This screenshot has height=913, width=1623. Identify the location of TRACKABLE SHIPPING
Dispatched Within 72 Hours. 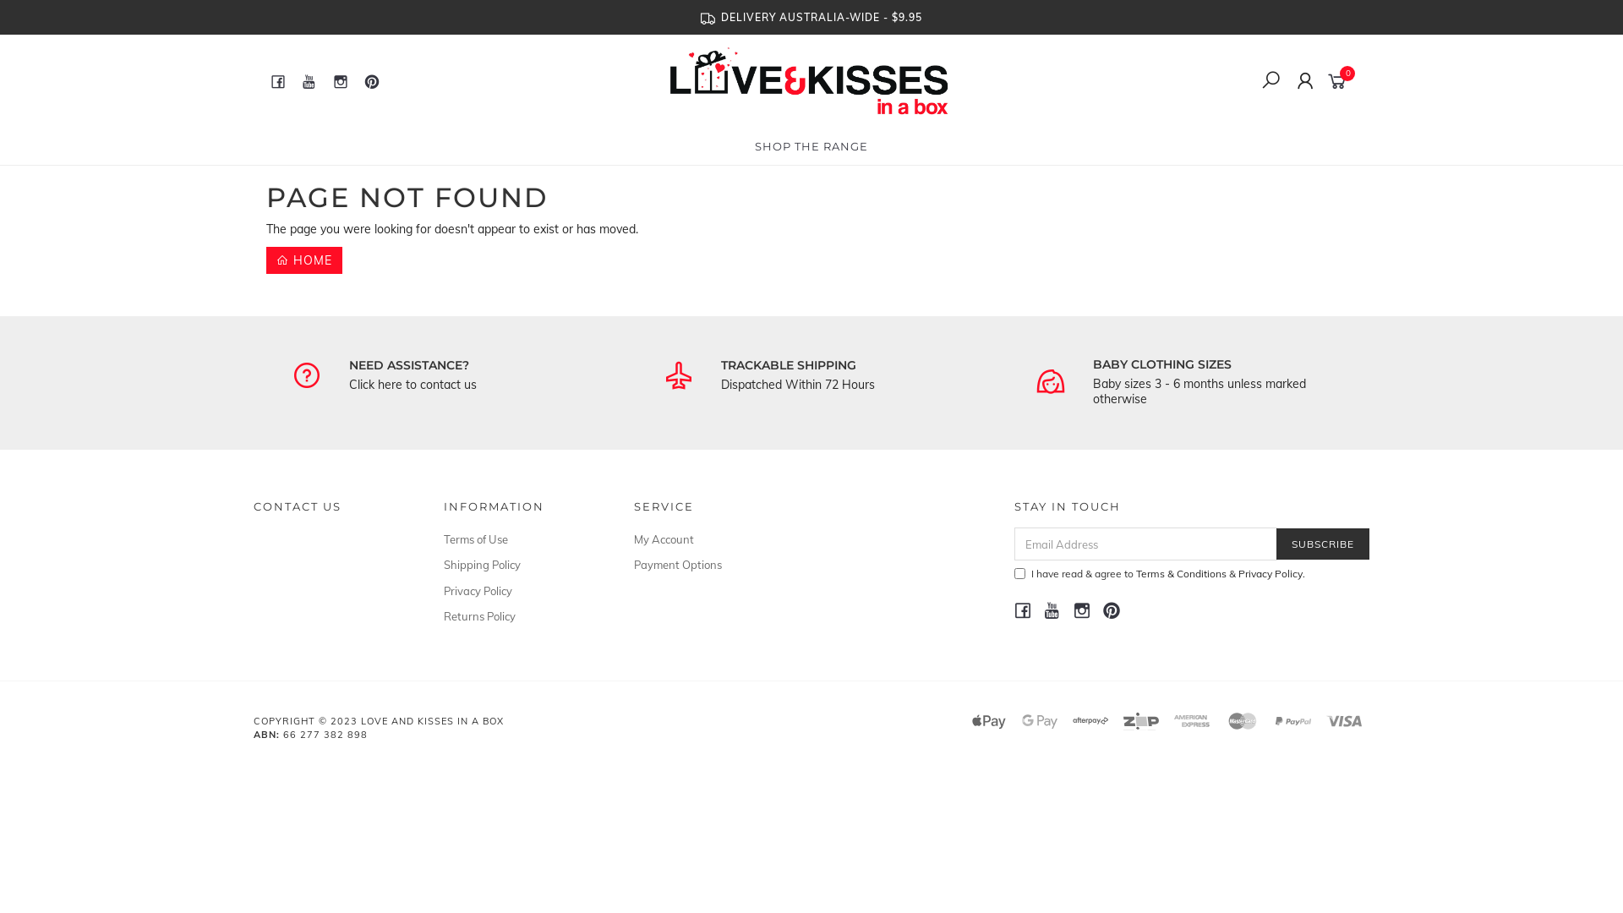
(847, 375).